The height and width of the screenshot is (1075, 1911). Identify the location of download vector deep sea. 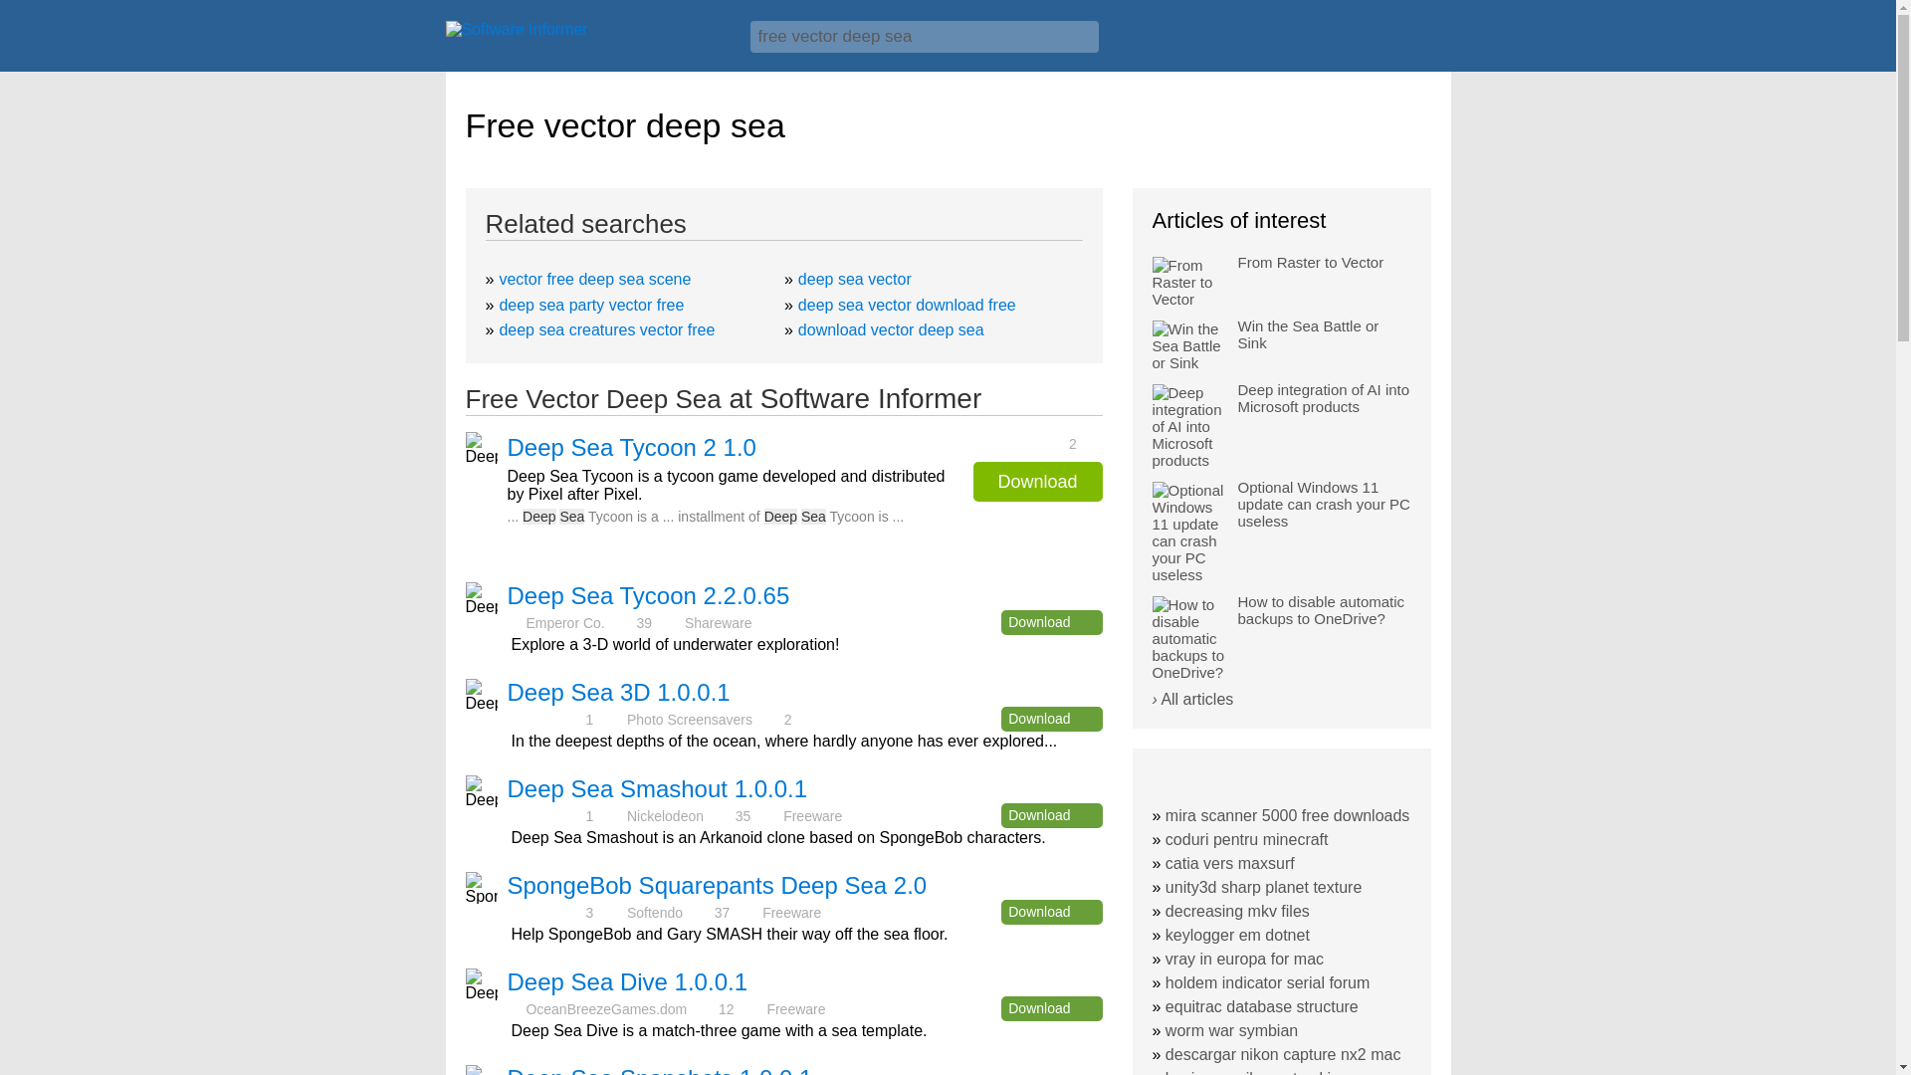
(891, 329).